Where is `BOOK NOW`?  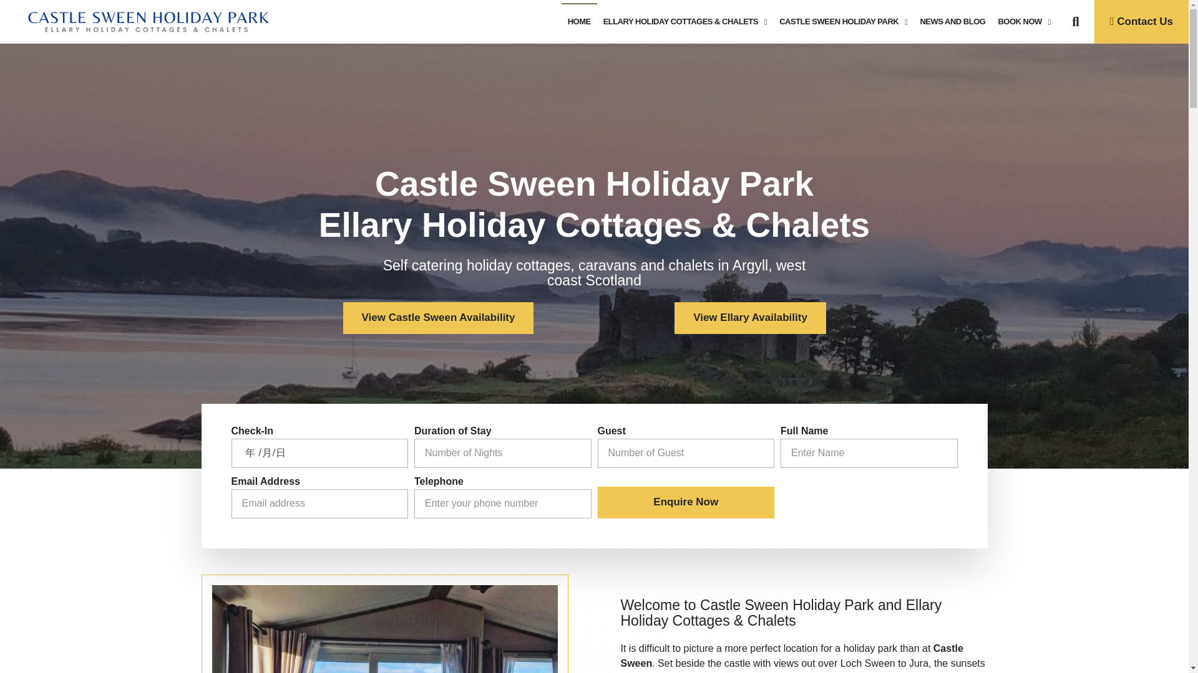
BOOK NOW is located at coordinates (1024, 21).